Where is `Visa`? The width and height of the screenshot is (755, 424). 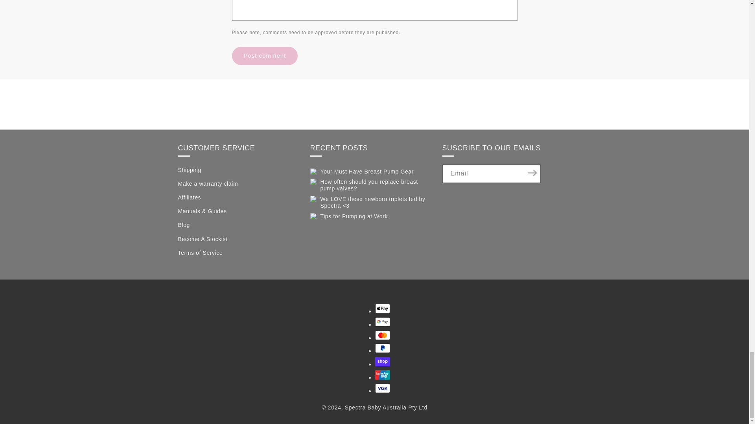 Visa is located at coordinates (383, 388).